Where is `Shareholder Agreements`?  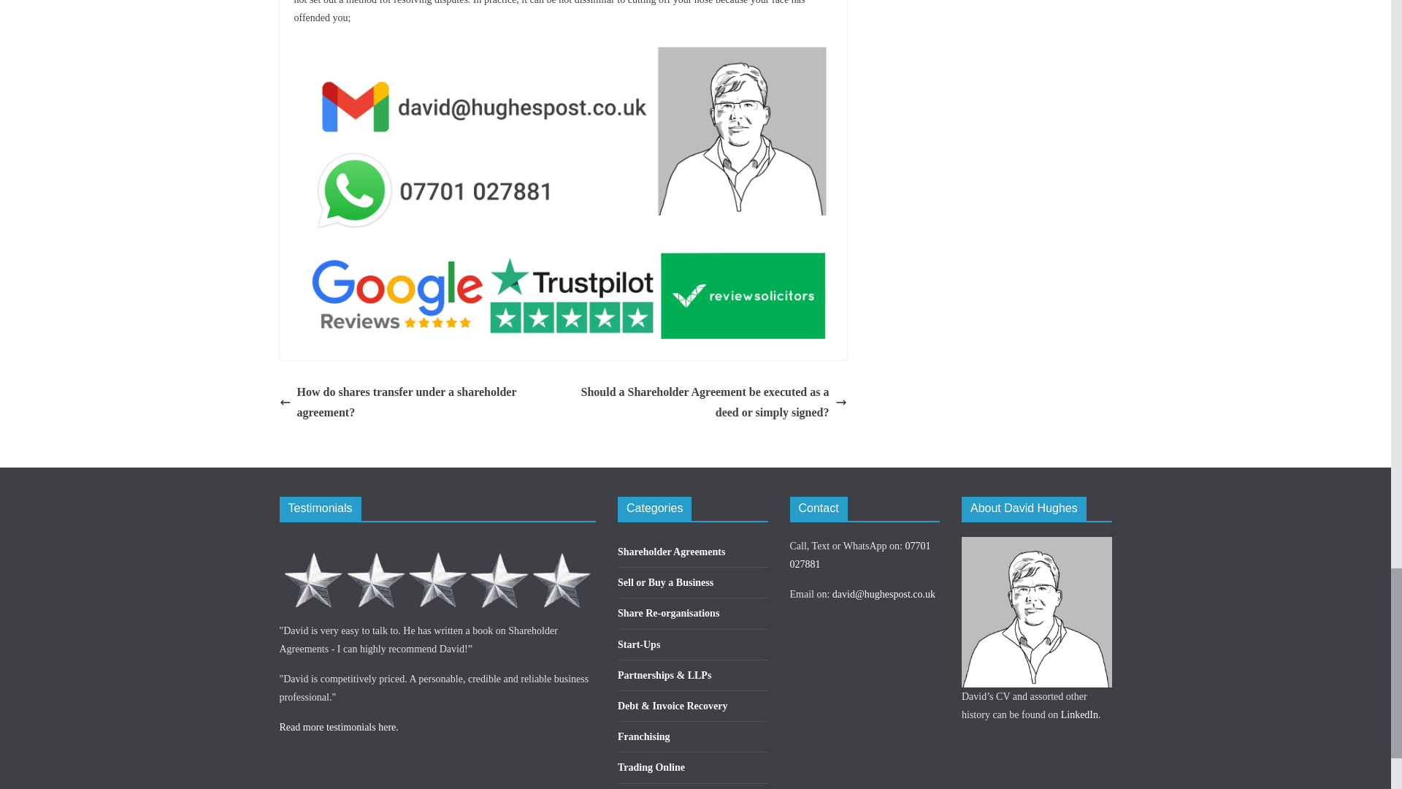
Shareholder Agreements is located at coordinates (671, 552).